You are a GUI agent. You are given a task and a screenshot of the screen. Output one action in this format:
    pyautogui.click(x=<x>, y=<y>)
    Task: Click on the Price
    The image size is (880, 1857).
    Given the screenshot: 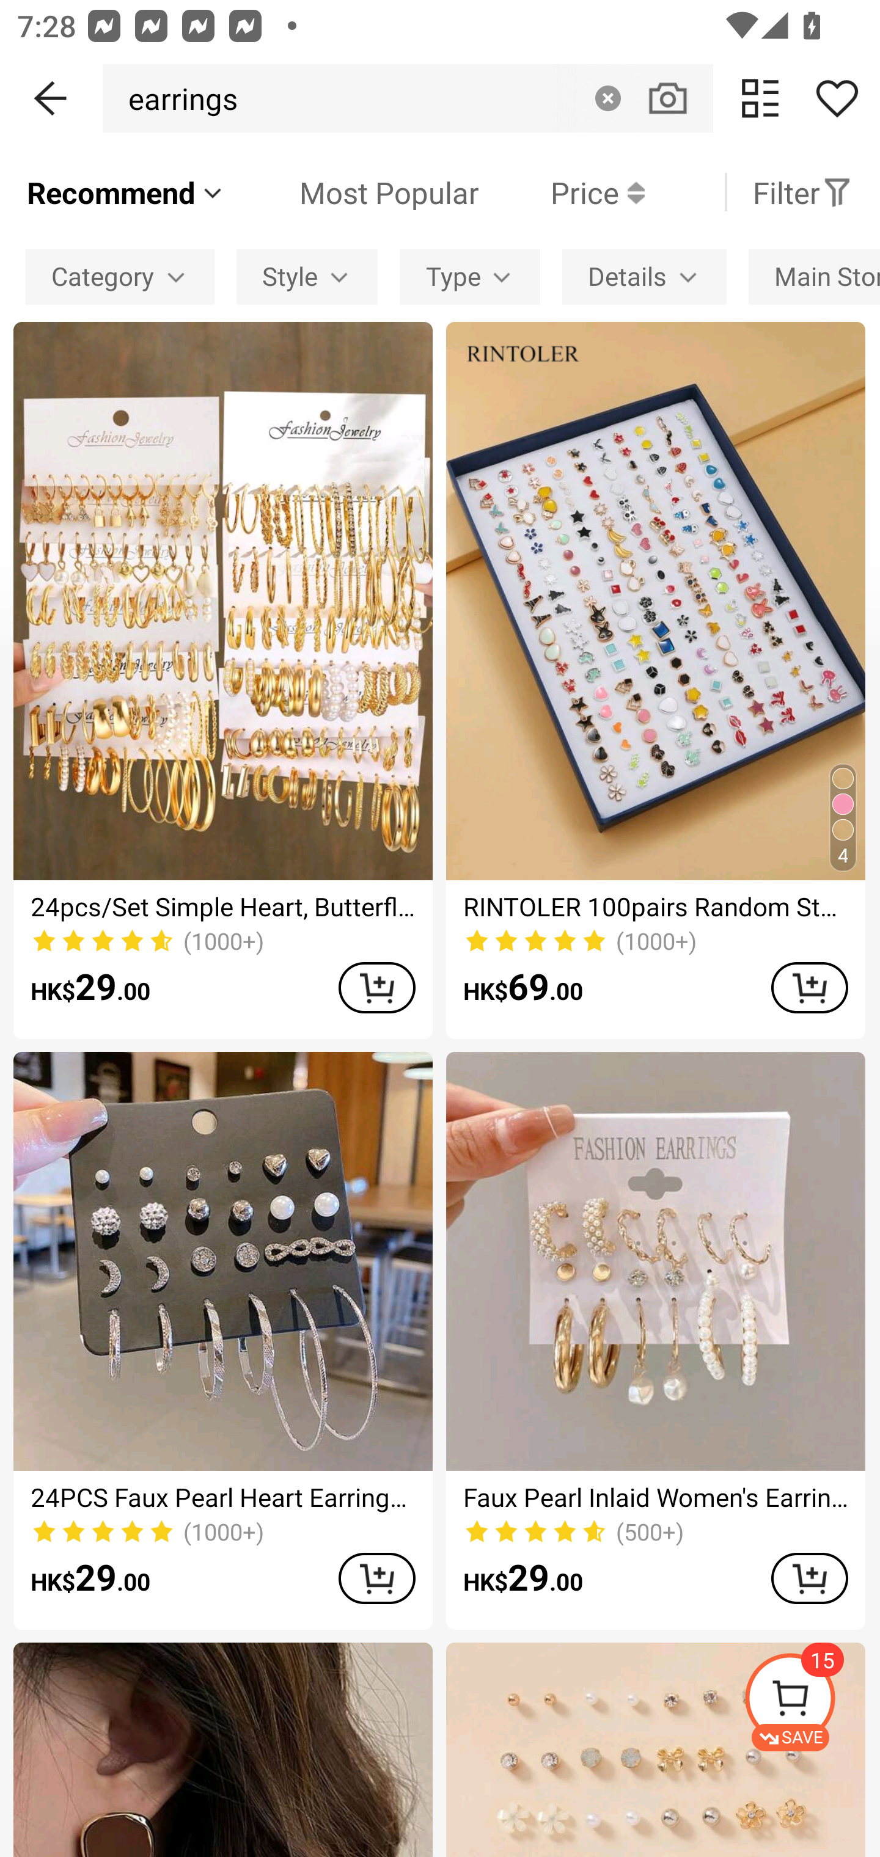 What is the action you would take?
    pyautogui.click(x=562, y=192)
    